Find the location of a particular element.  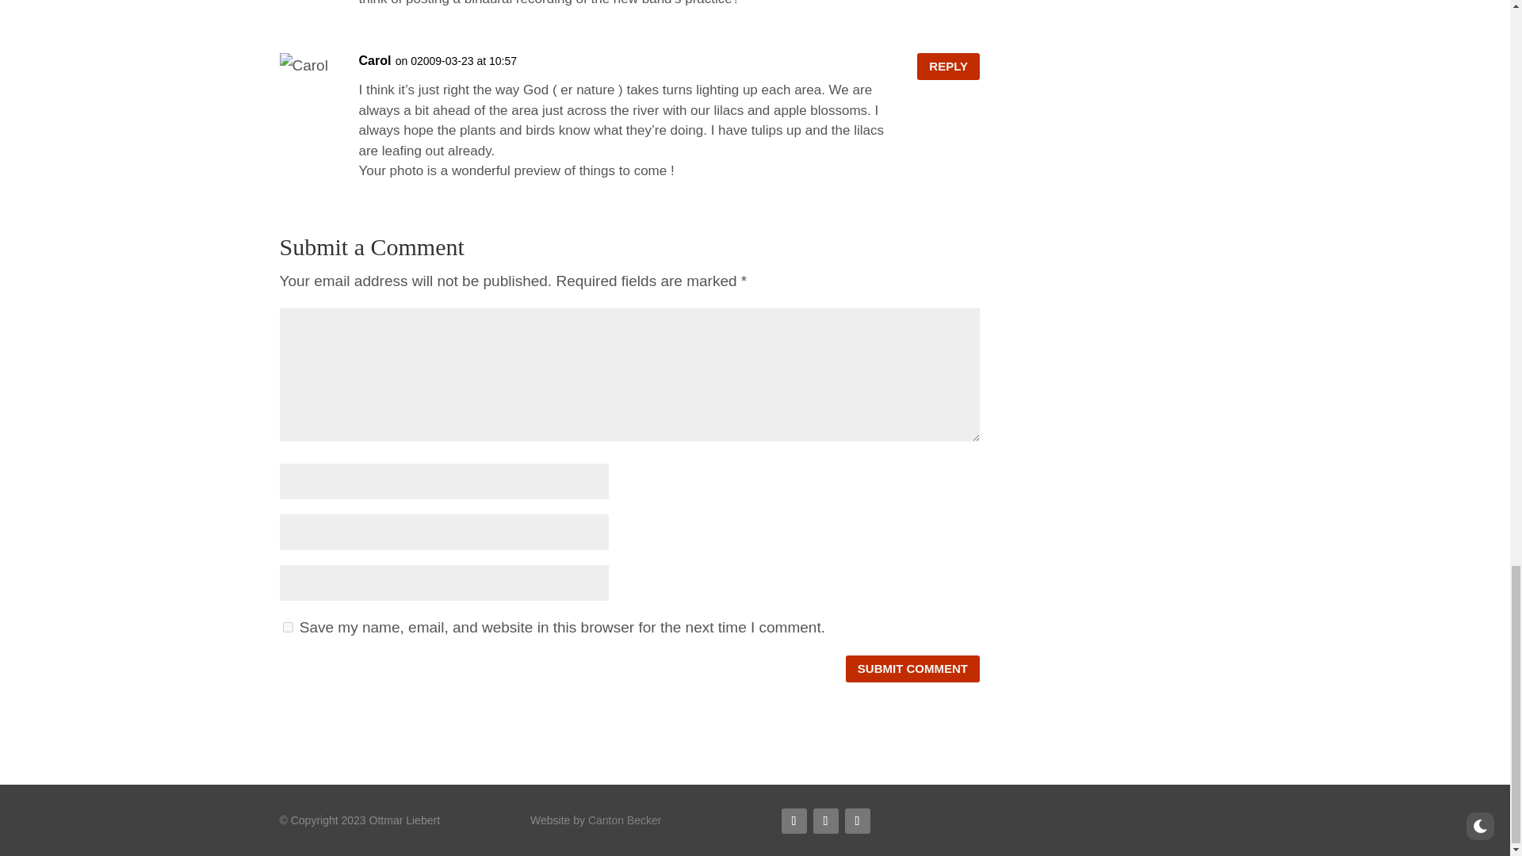

Follow on Bandcamp is located at coordinates (858, 820).